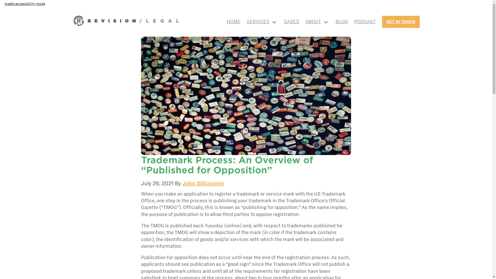  Describe the element at coordinates (365, 22) in the screenshot. I see `Podcast` at that location.